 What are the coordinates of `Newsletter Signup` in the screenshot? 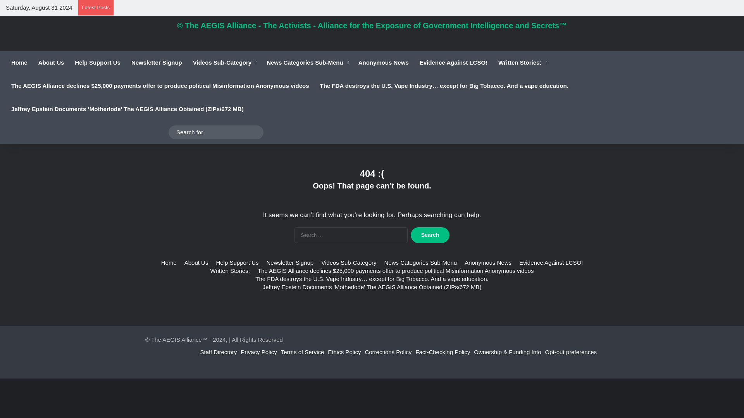 It's located at (157, 63).